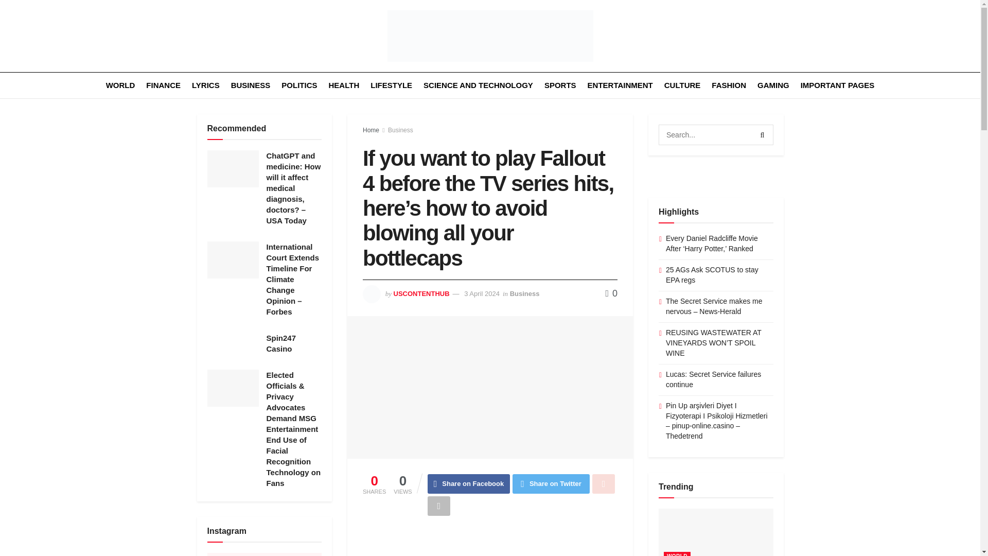 This screenshot has width=988, height=556. I want to click on Home, so click(370, 130).